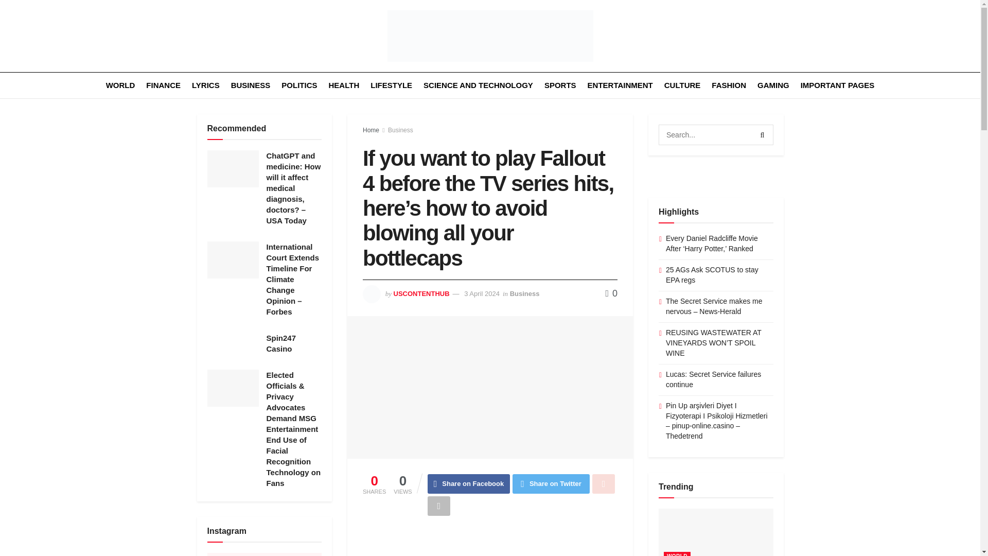 This screenshot has width=988, height=556. I want to click on Home, so click(370, 130).